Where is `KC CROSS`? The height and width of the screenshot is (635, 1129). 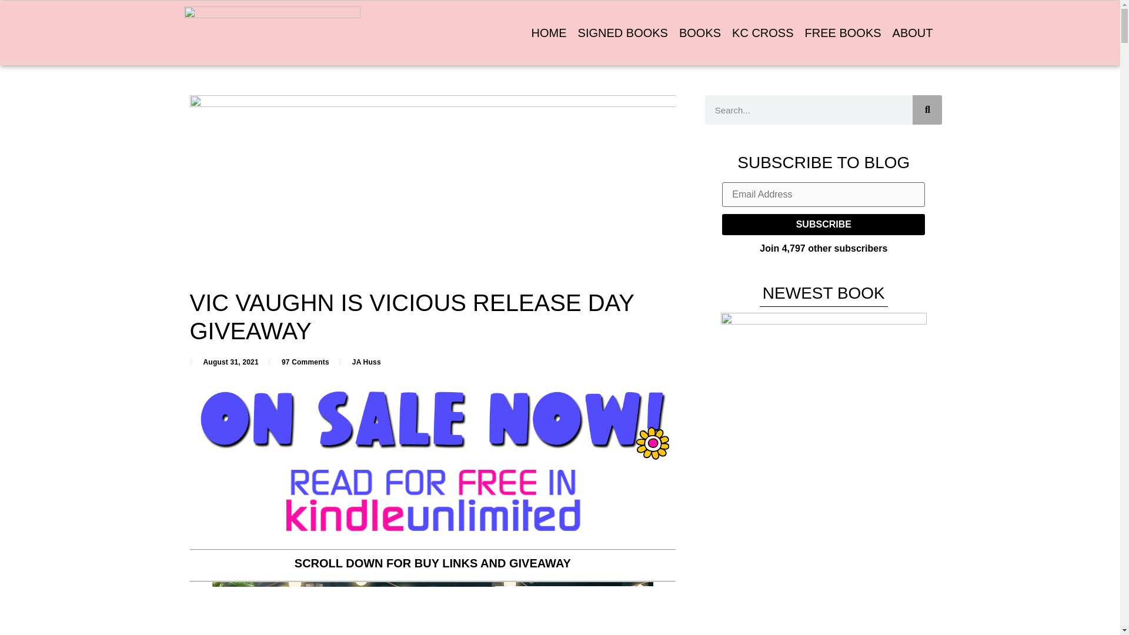 KC CROSS is located at coordinates (762, 33).